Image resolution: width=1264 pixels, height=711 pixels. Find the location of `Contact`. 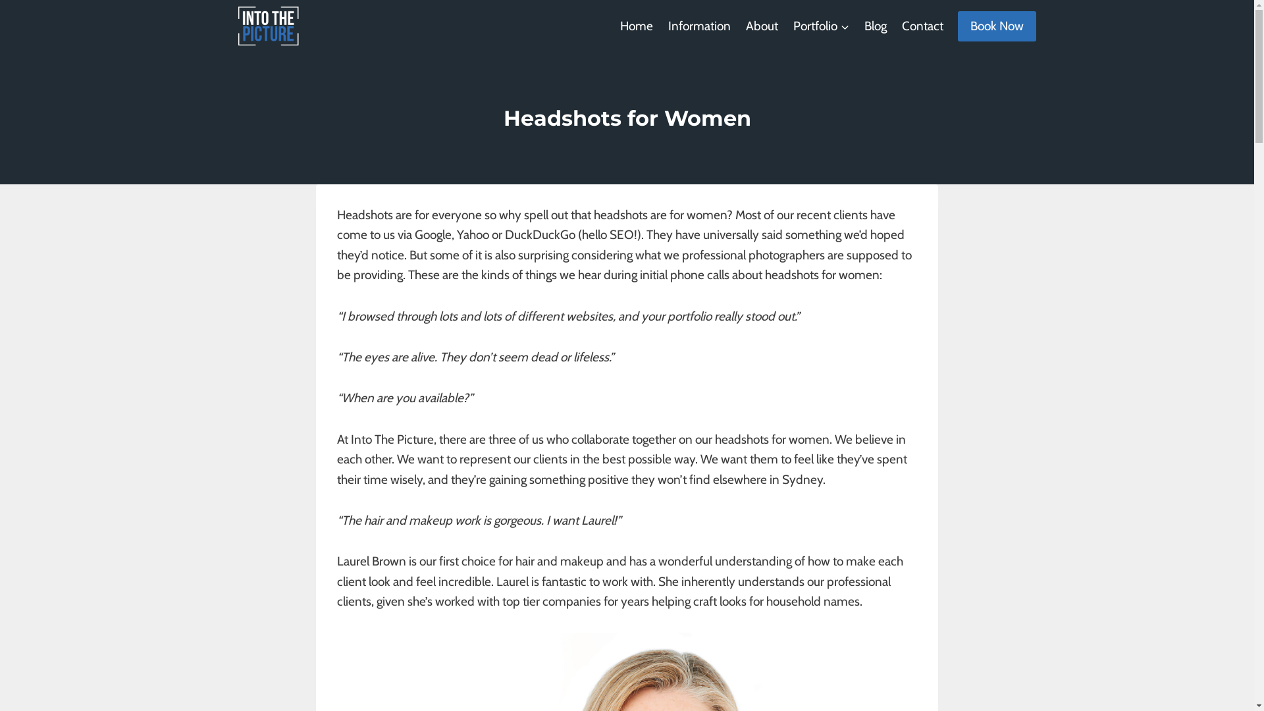

Contact is located at coordinates (923, 26).